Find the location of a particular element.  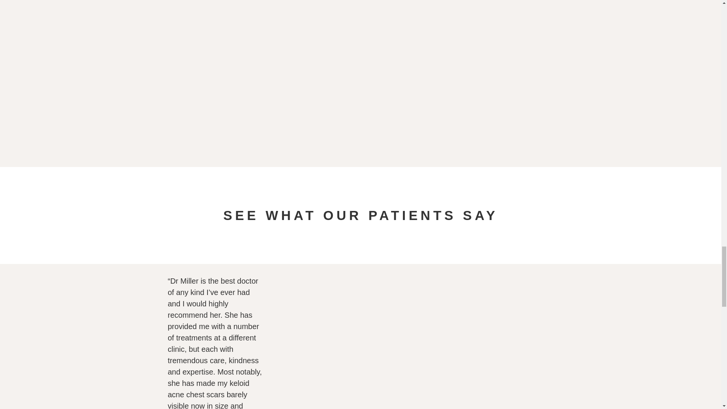

Scar 023 is located at coordinates (469, 296).